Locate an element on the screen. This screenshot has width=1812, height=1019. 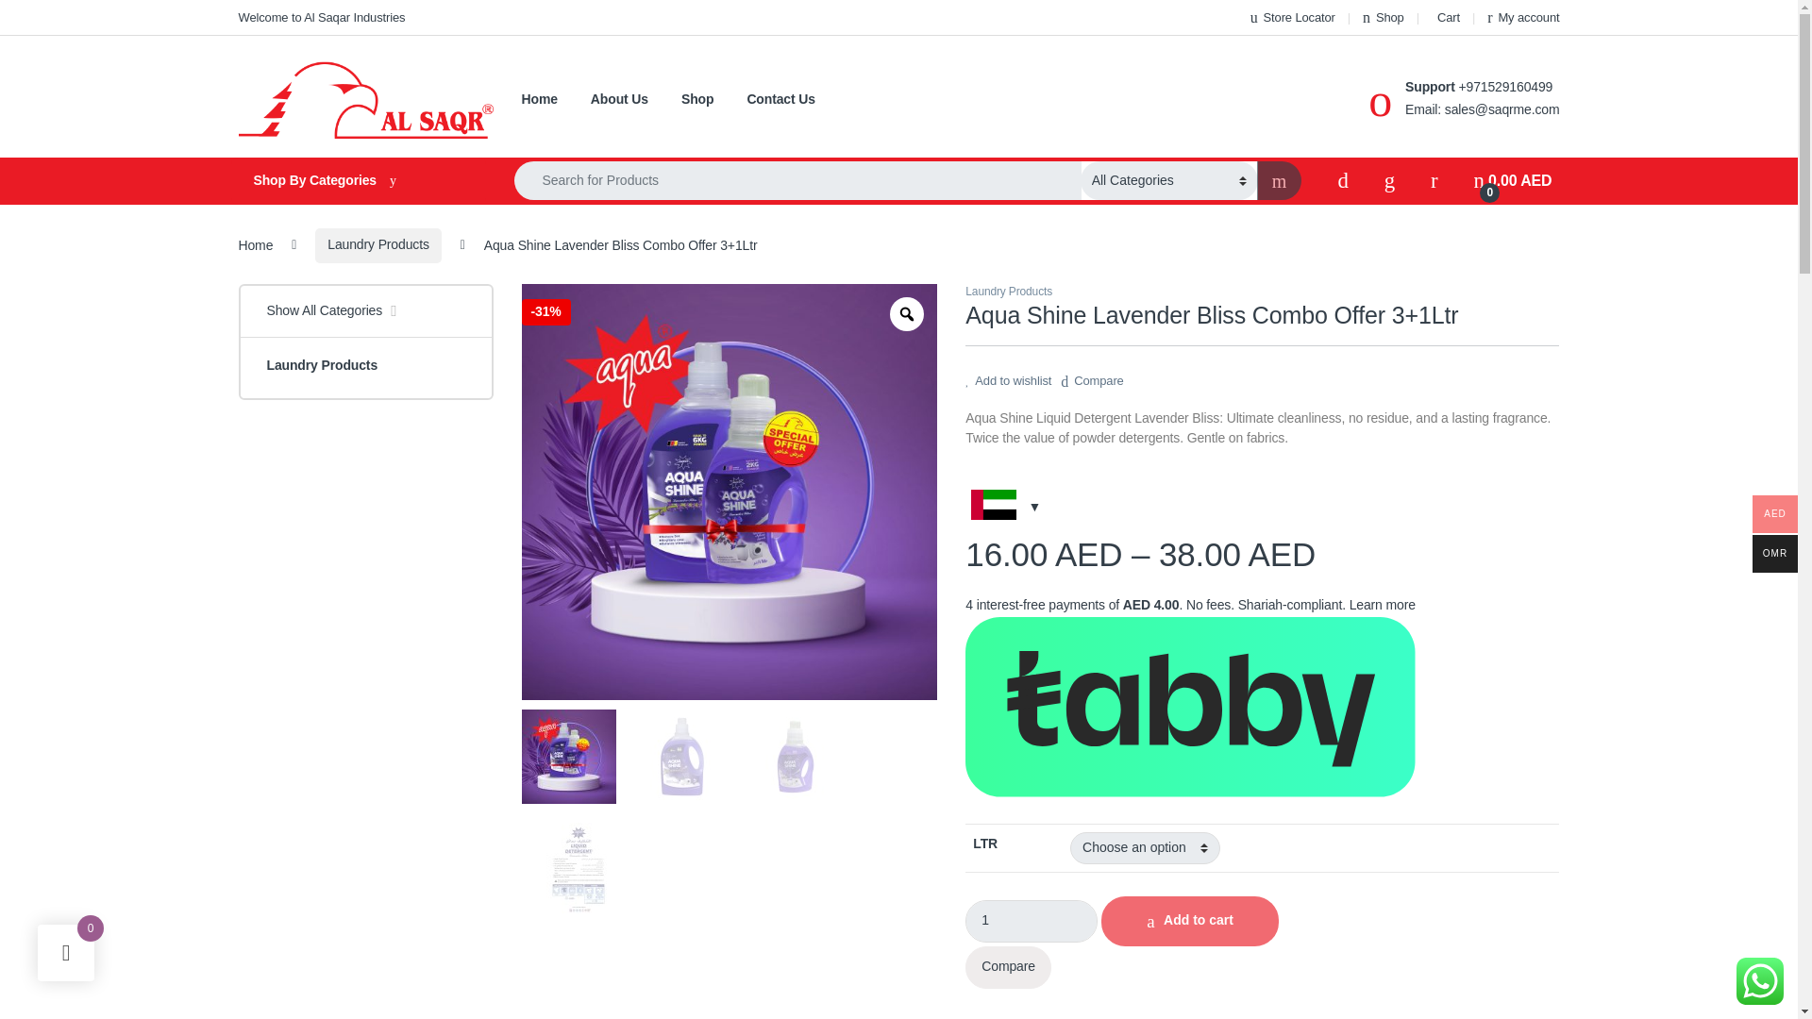
Shop By Categories is located at coordinates (1293, 17).